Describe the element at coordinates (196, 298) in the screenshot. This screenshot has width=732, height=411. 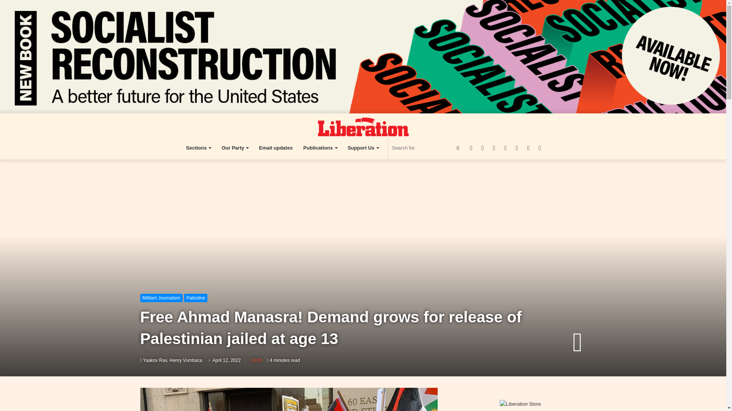
I see `Palestine` at that location.